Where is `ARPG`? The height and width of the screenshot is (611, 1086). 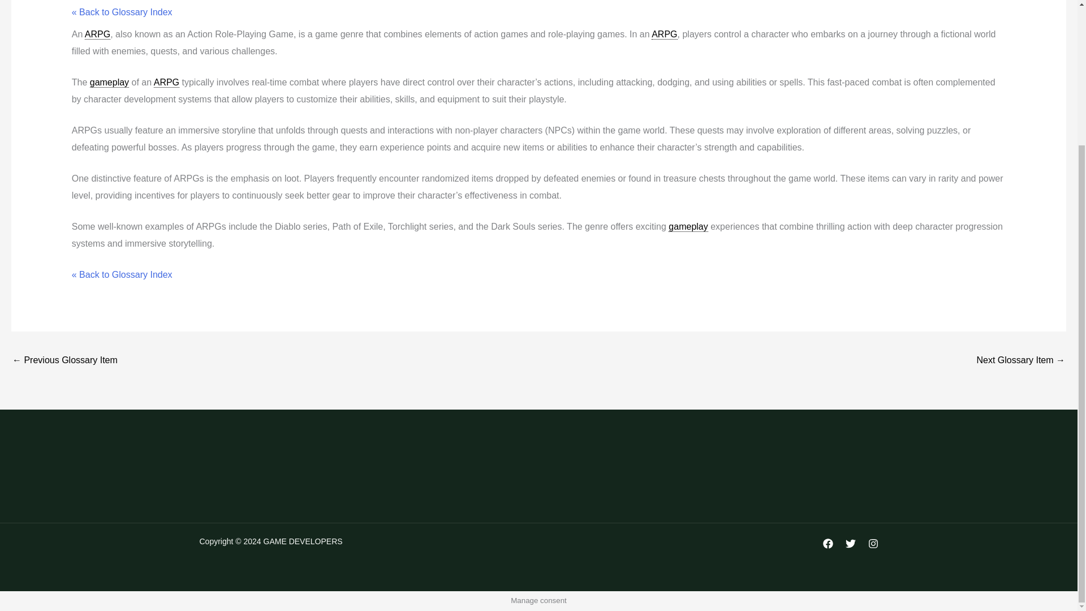
ARPG is located at coordinates (97, 34).